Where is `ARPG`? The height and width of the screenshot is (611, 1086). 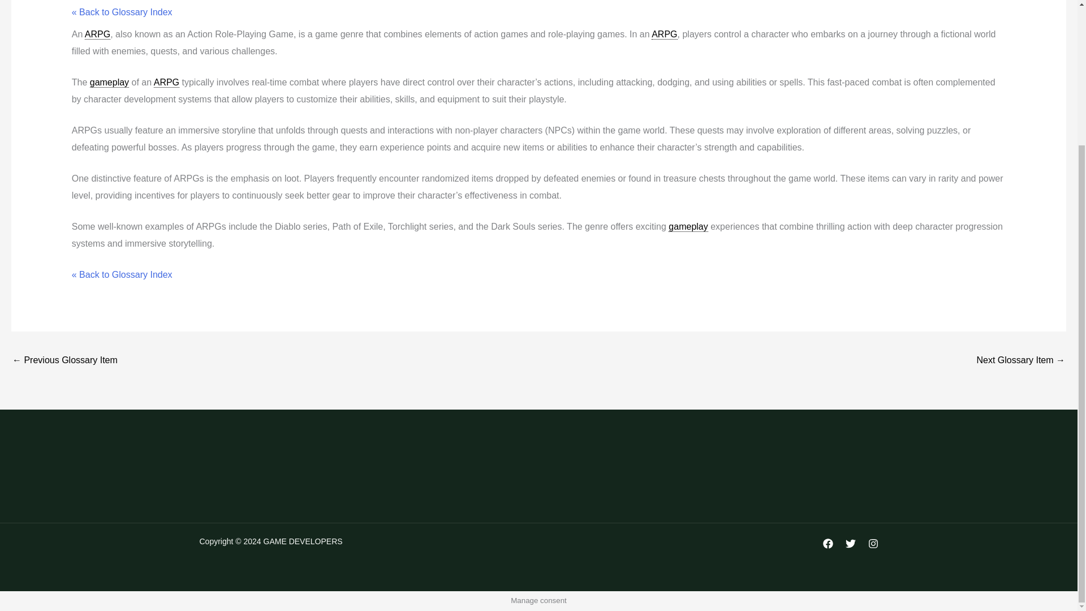
ARPG is located at coordinates (97, 34).